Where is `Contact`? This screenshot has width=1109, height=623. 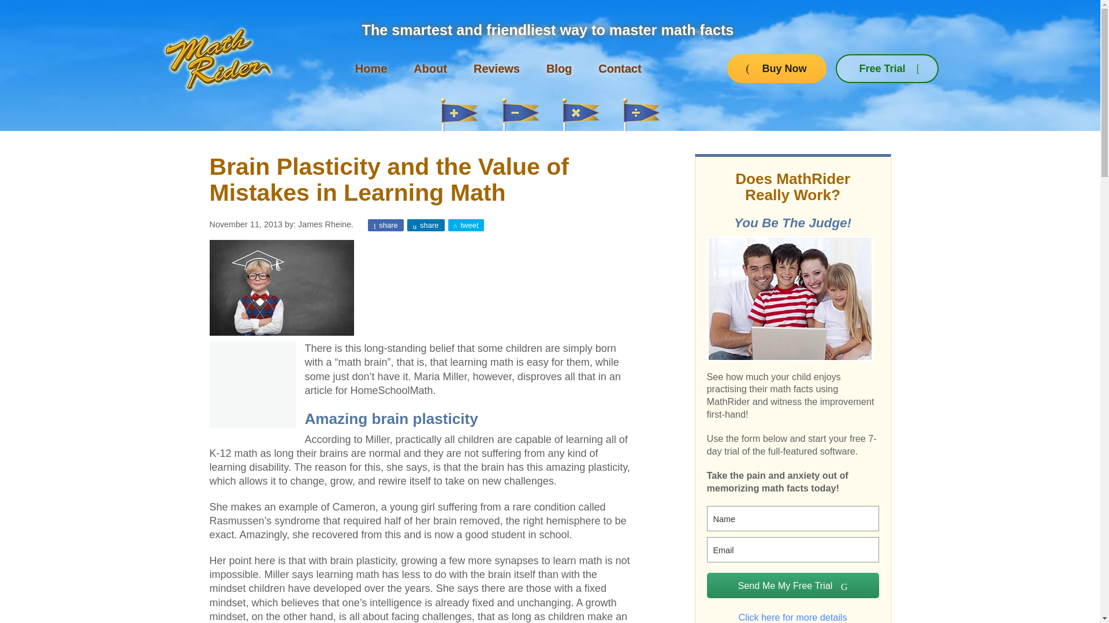 Contact is located at coordinates (619, 69).